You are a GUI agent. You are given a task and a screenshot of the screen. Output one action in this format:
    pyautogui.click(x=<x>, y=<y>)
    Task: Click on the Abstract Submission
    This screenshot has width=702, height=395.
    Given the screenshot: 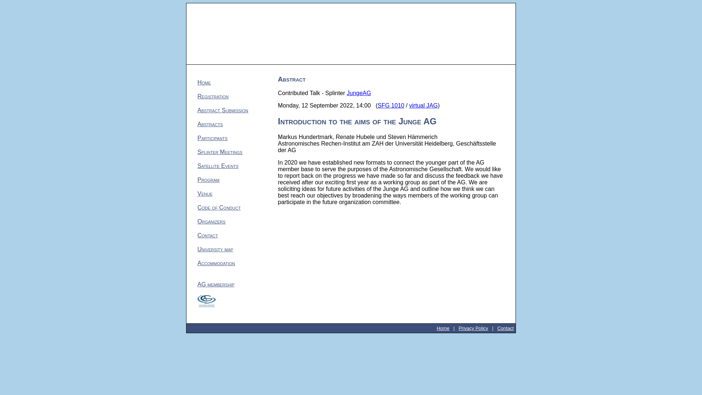 What is the action you would take?
    pyautogui.click(x=223, y=110)
    